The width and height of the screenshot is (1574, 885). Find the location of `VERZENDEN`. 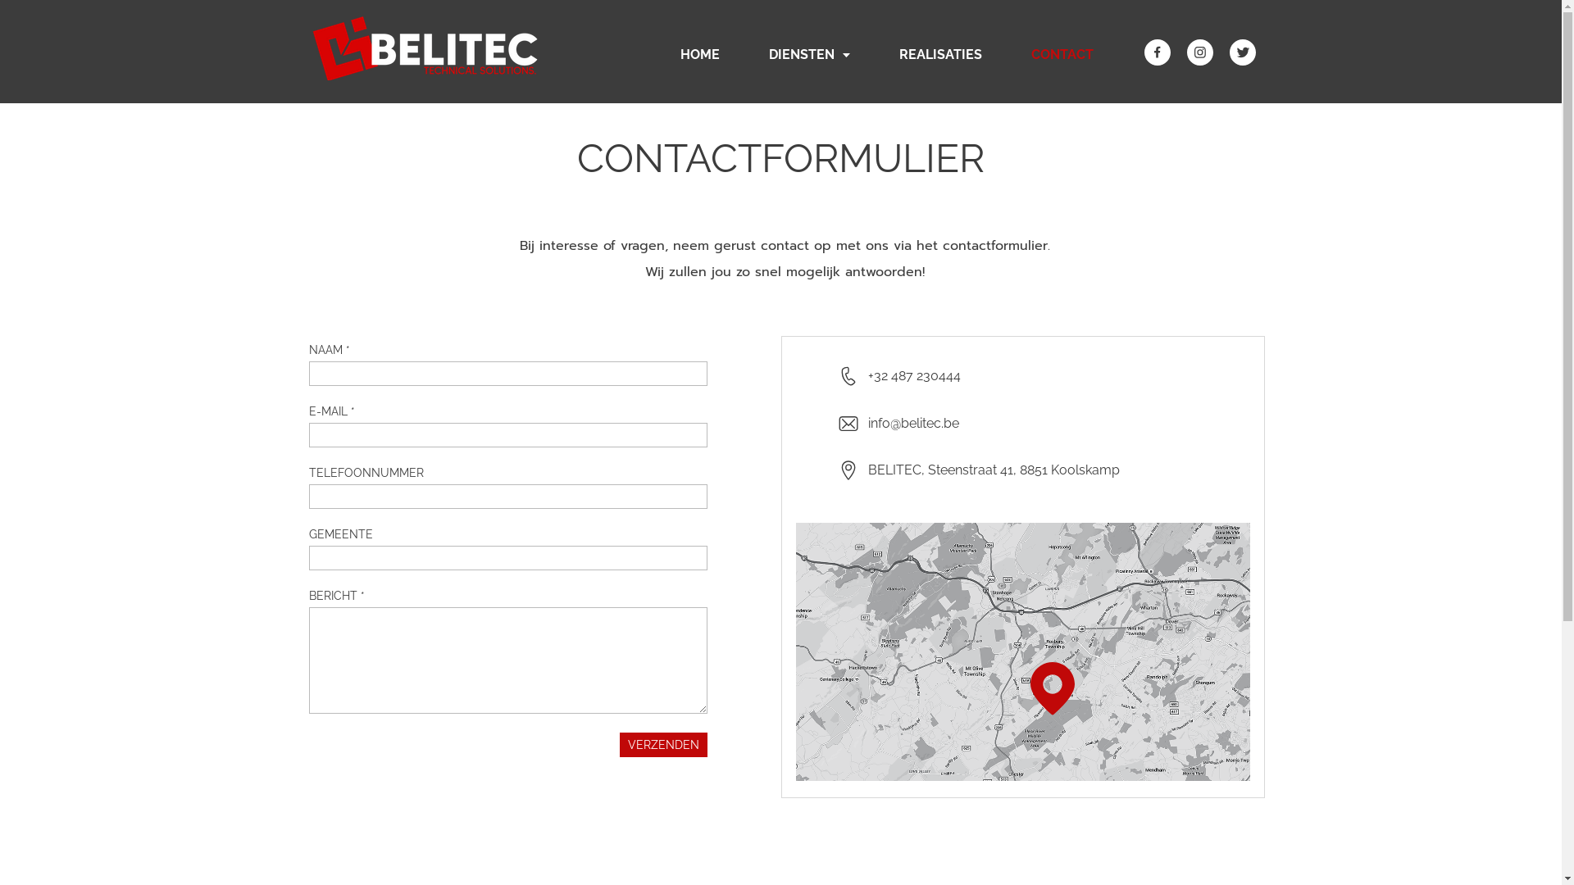

VERZENDEN is located at coordinates (664, 744).